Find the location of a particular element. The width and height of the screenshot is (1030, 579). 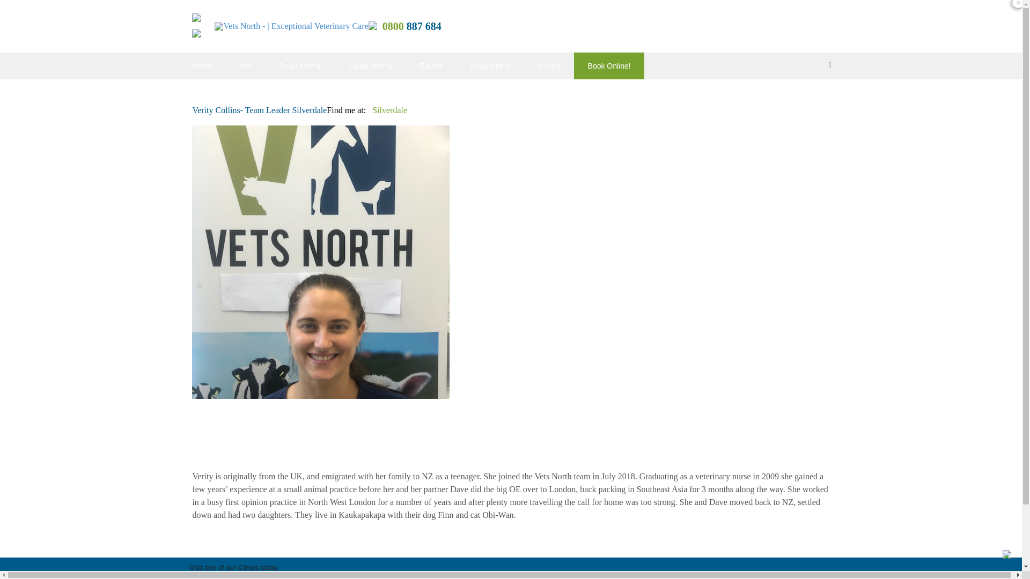

Home is located at coordinates (202, 65).